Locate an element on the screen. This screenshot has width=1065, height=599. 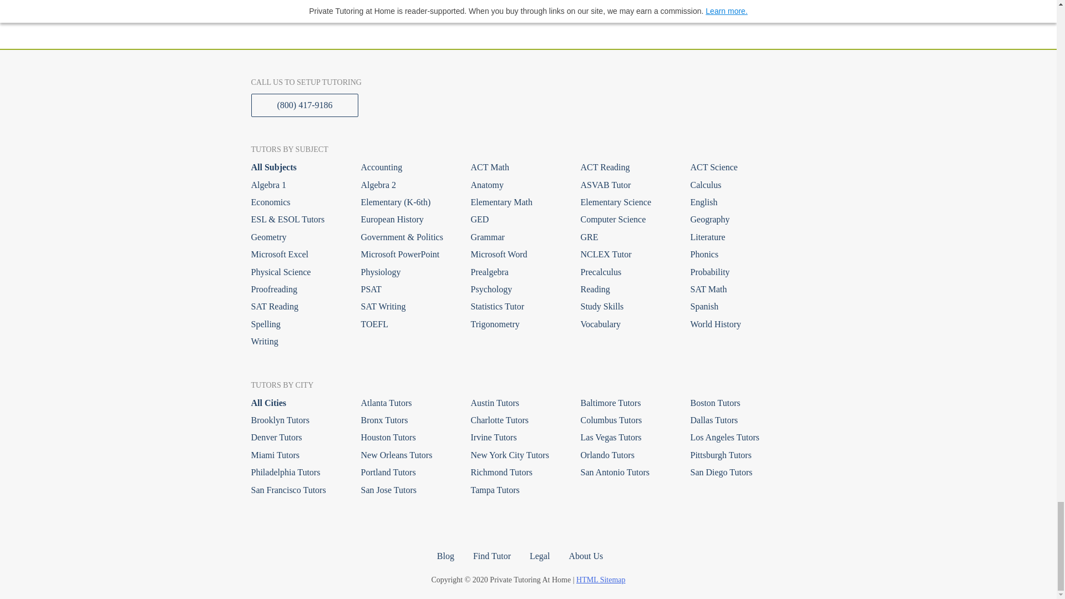
HTML Sitemap is located at coordinates (601, 580).